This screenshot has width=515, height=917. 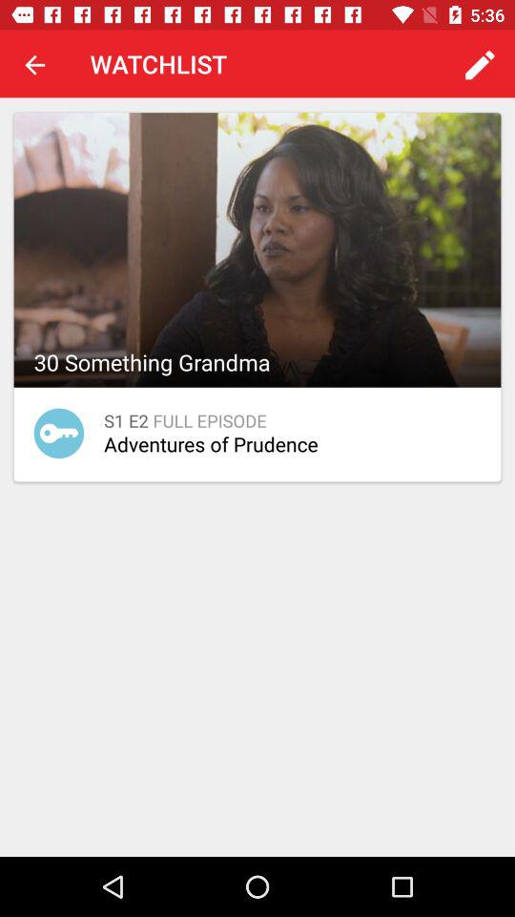 I want to click on choose the app to the left of the watchlist item, so click(x=34, y=64).